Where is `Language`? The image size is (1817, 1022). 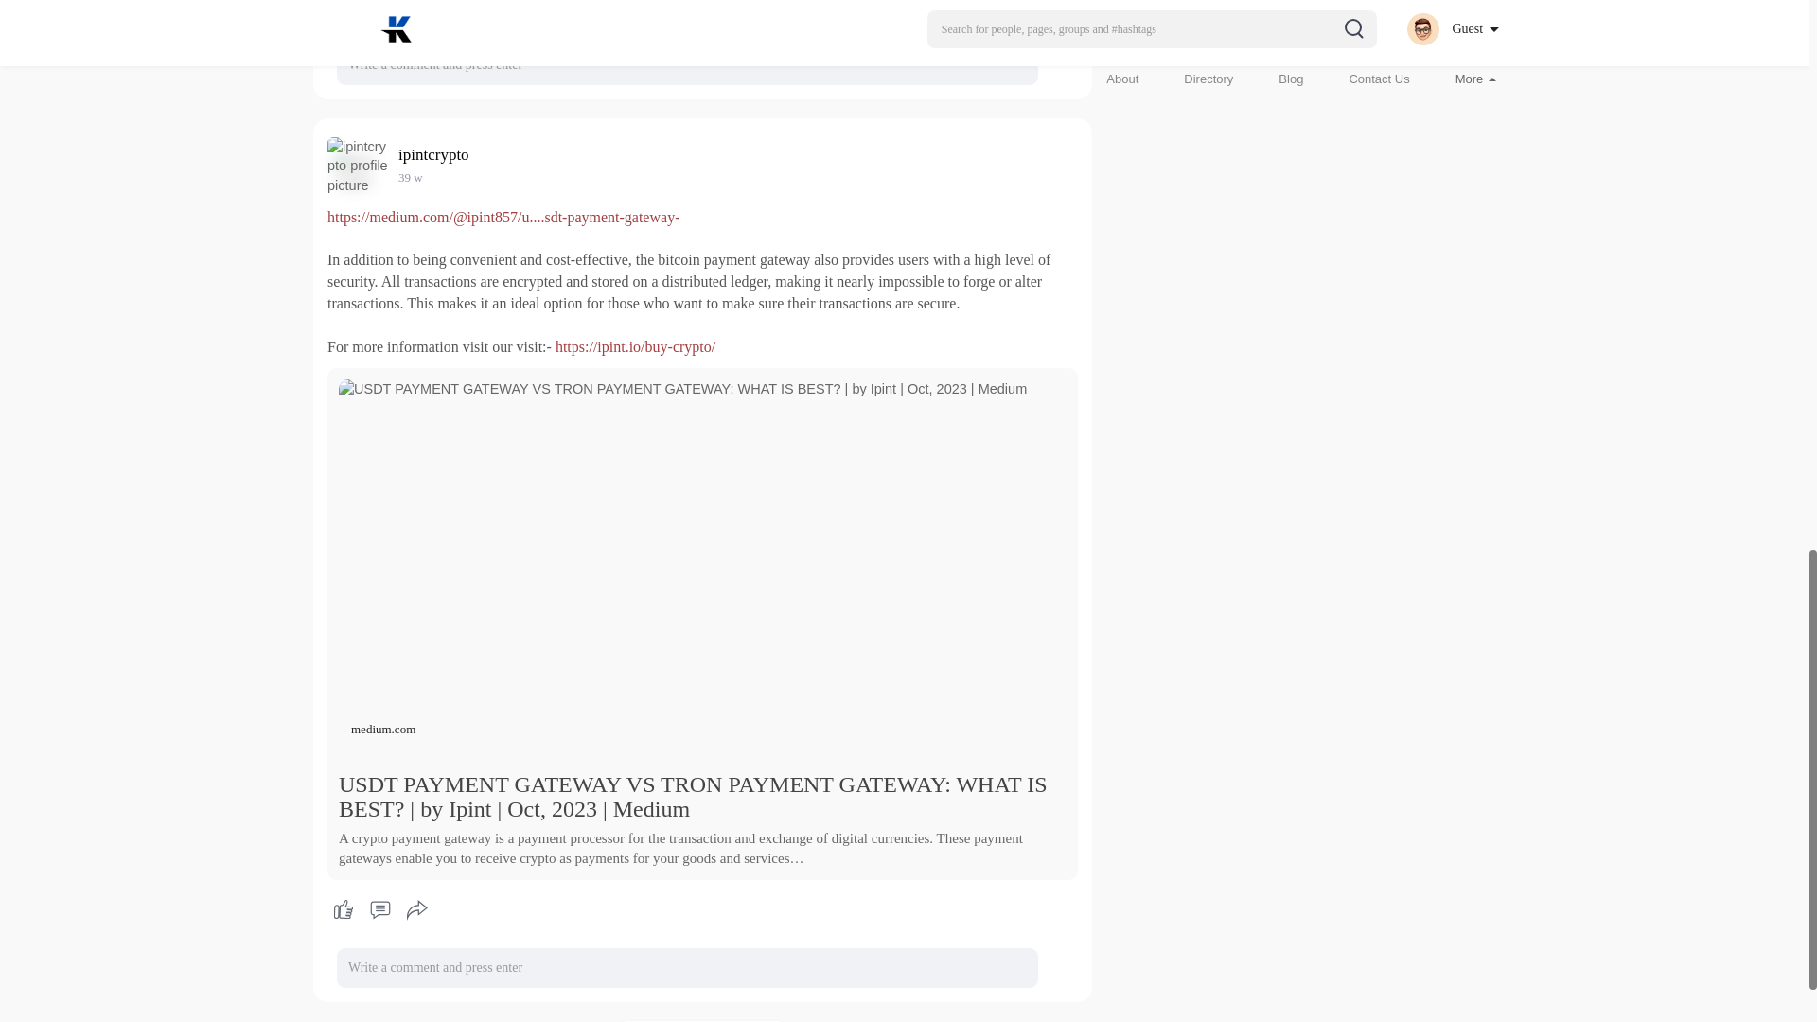 Language is located at coordinates (1461, 42).